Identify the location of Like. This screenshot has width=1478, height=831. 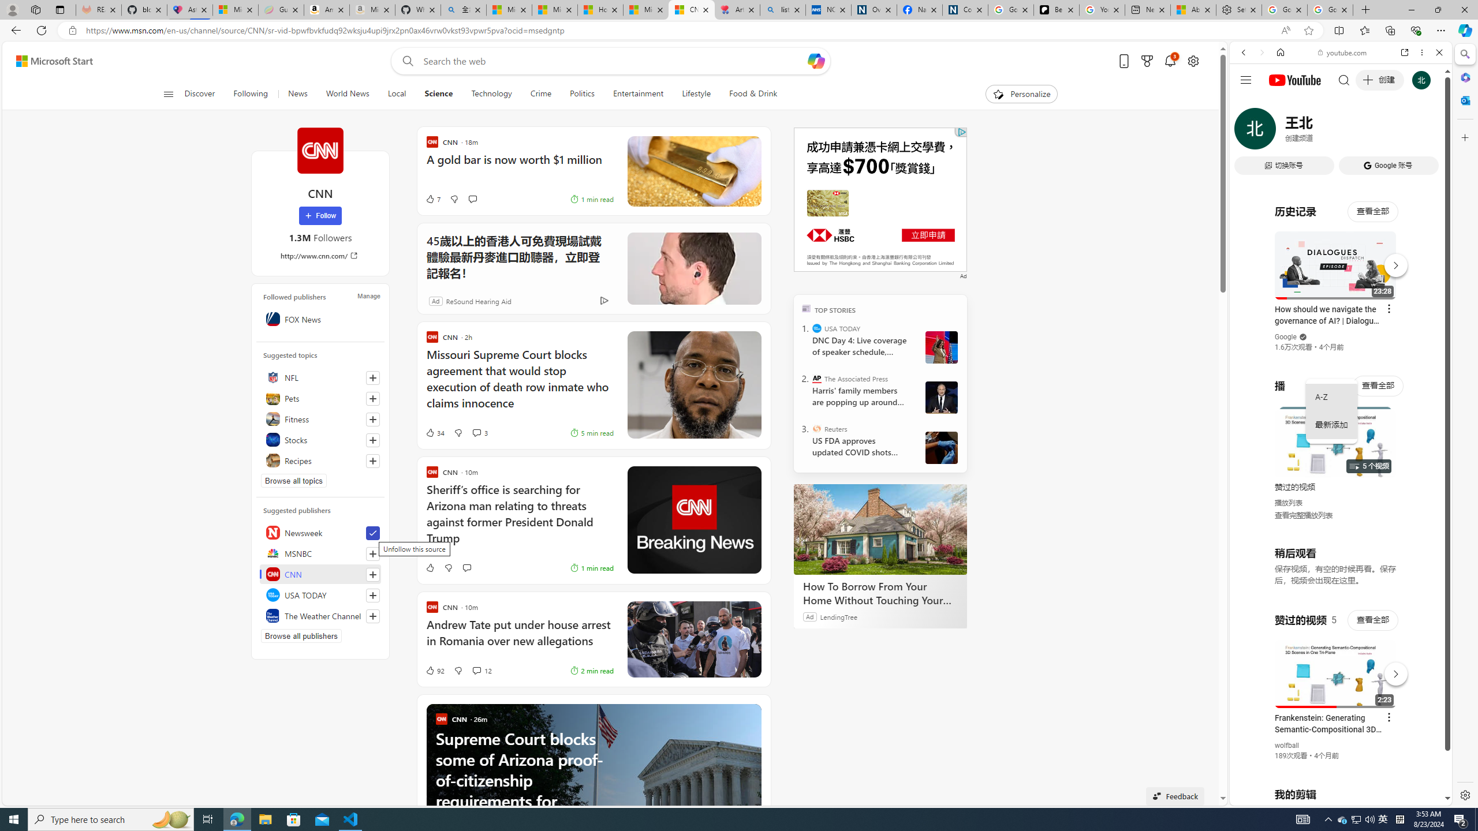
(430, 568).